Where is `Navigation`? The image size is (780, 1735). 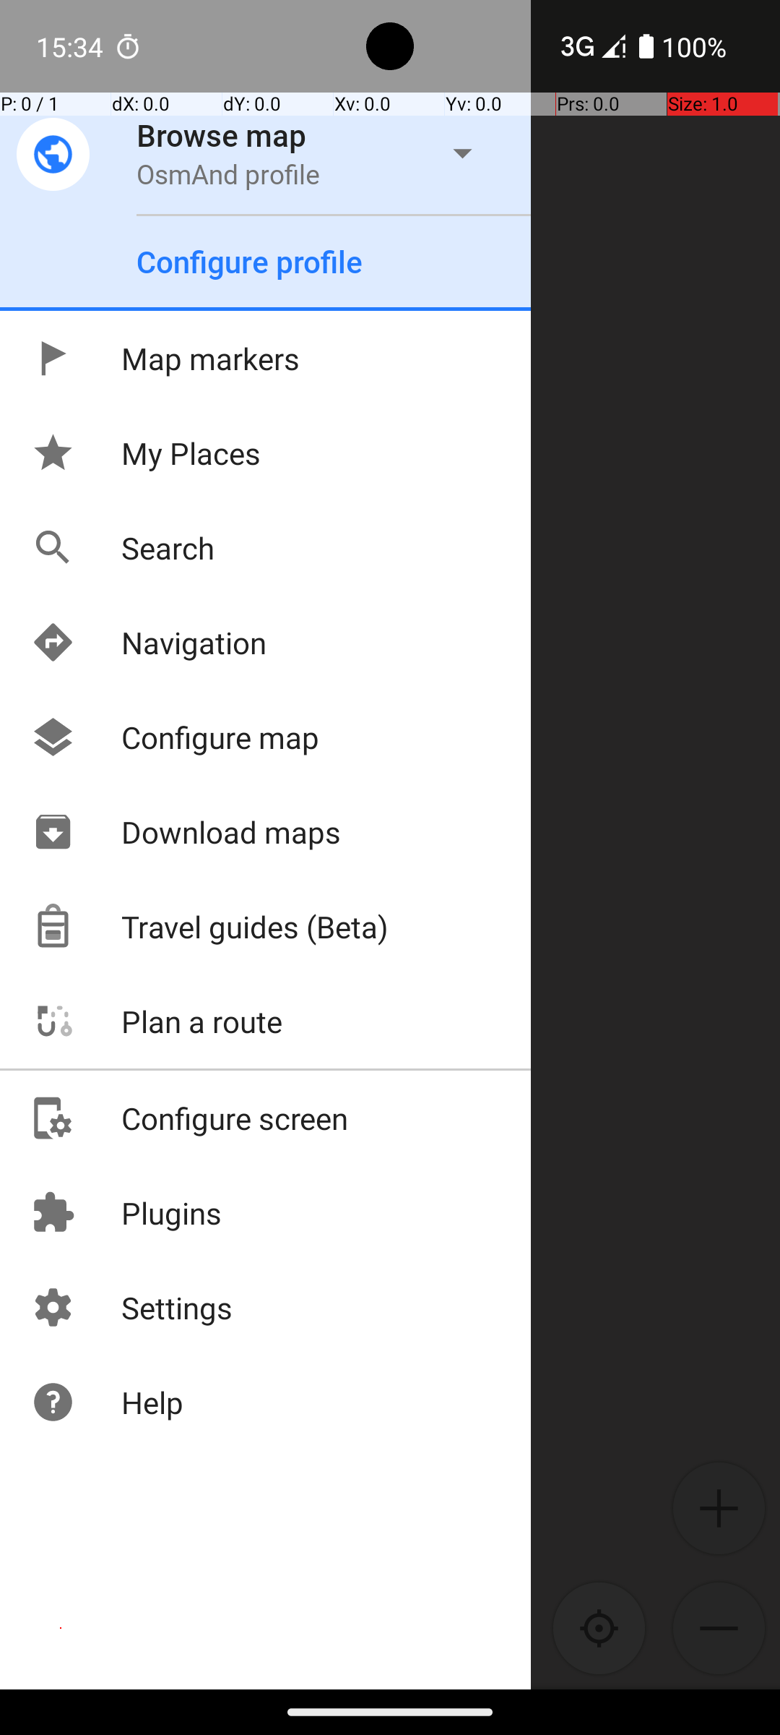 Navigation is located at coordinates (149, 642).